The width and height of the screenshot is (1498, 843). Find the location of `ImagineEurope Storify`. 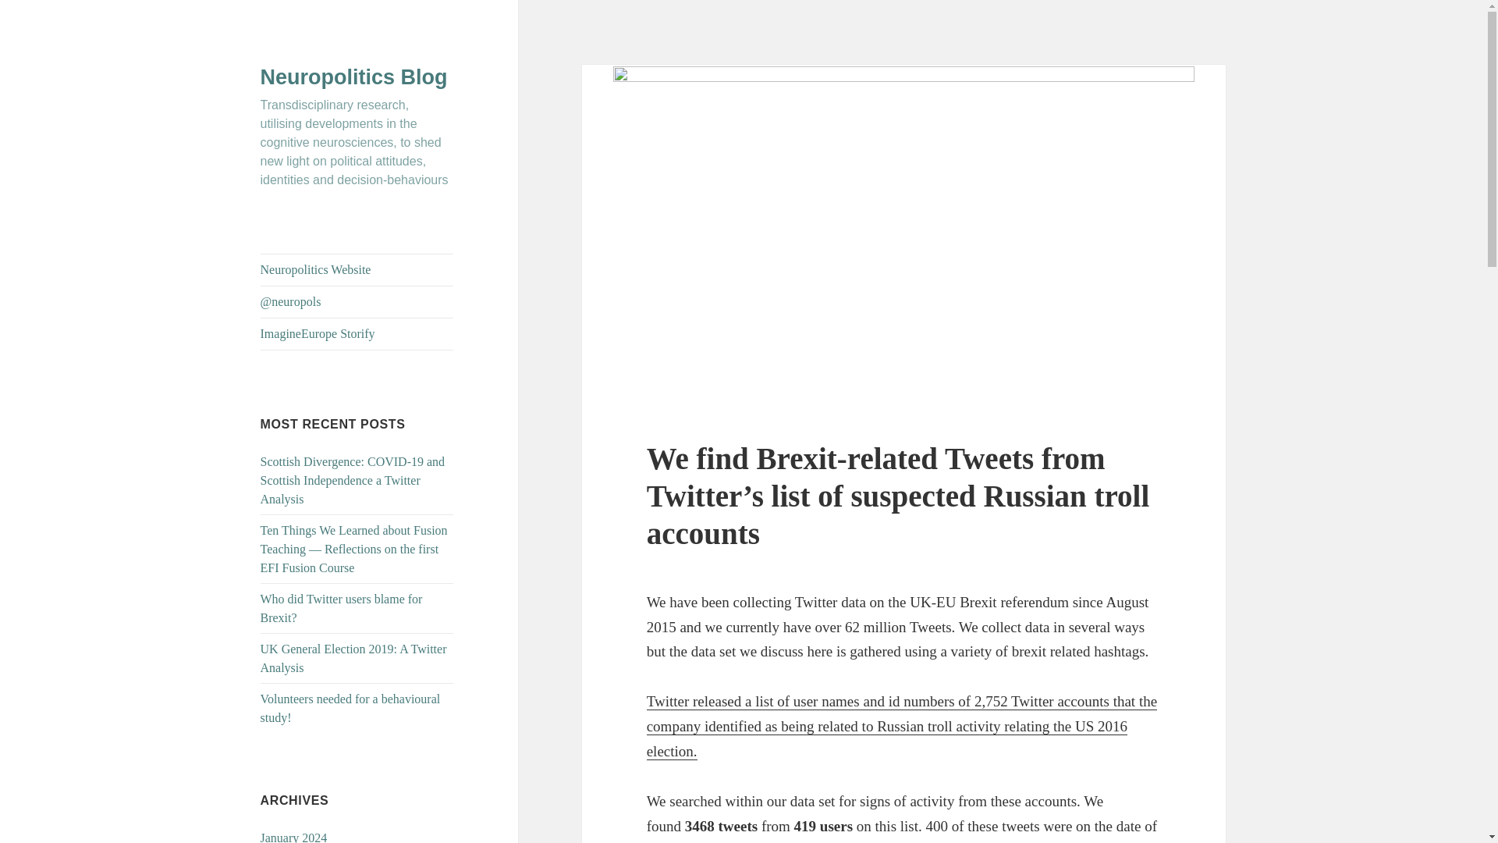

ImagineEurope Storify is located at coordinates (357, 334).